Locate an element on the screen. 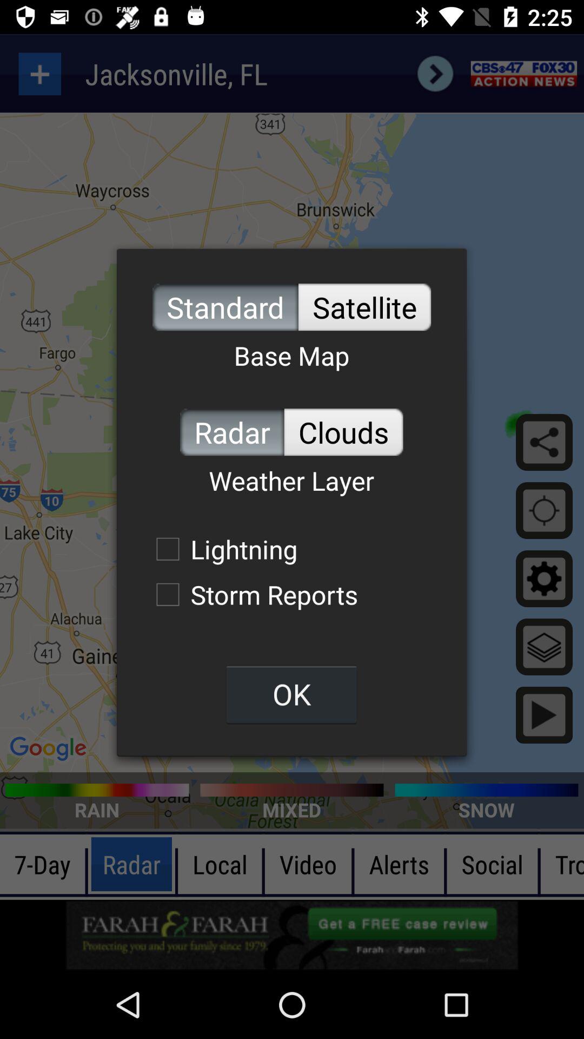 The width and height of the screenshot is (584, 1039). select radar is located at coordinates (232, 432).